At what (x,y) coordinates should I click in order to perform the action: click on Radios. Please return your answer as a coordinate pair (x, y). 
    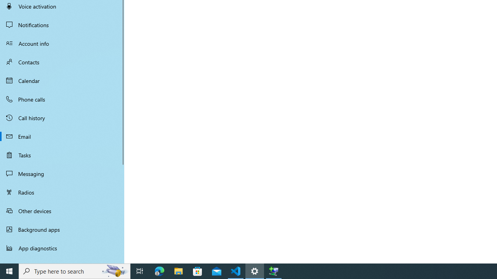
    Looking at the image, I should click on (62, 192).